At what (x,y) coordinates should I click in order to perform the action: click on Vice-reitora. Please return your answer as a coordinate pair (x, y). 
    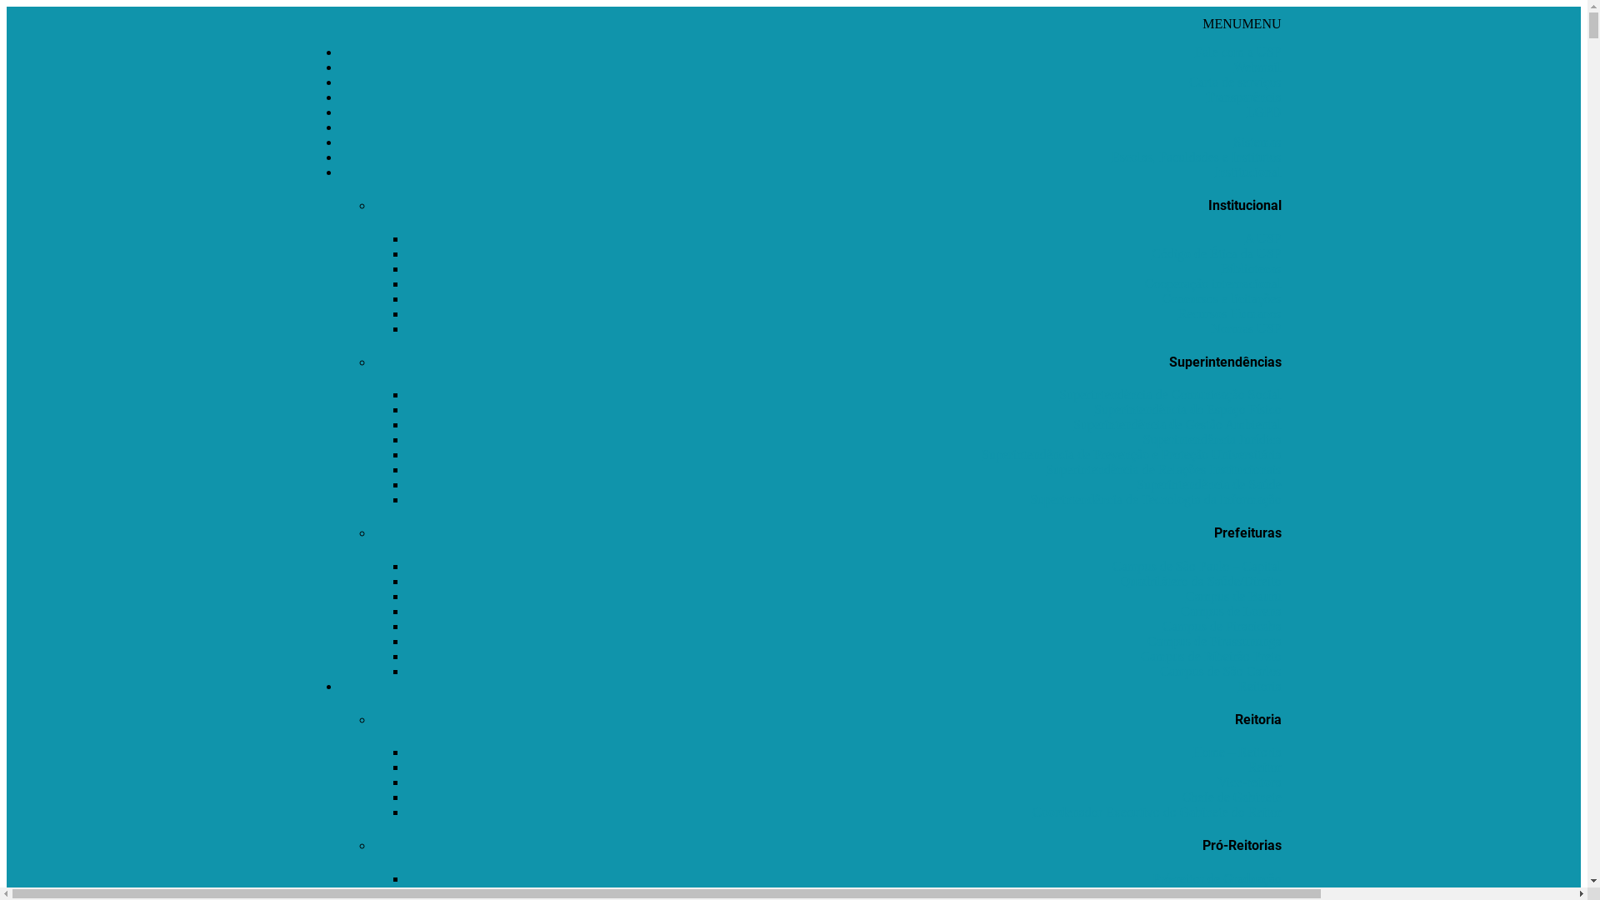
    Looking at the image, I should click on (1249, 782).